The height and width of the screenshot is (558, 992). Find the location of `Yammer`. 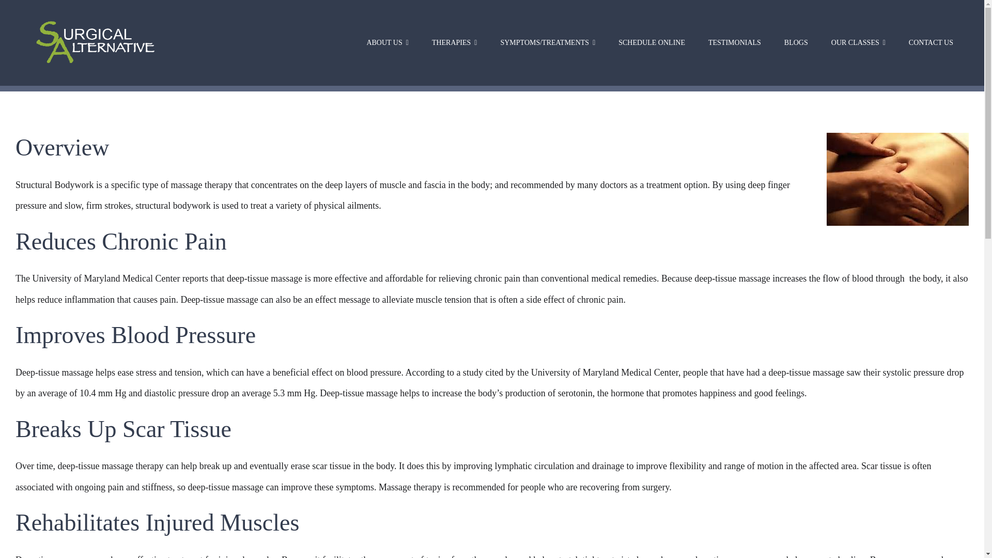

Yammer is located at coordinates (563, 27).